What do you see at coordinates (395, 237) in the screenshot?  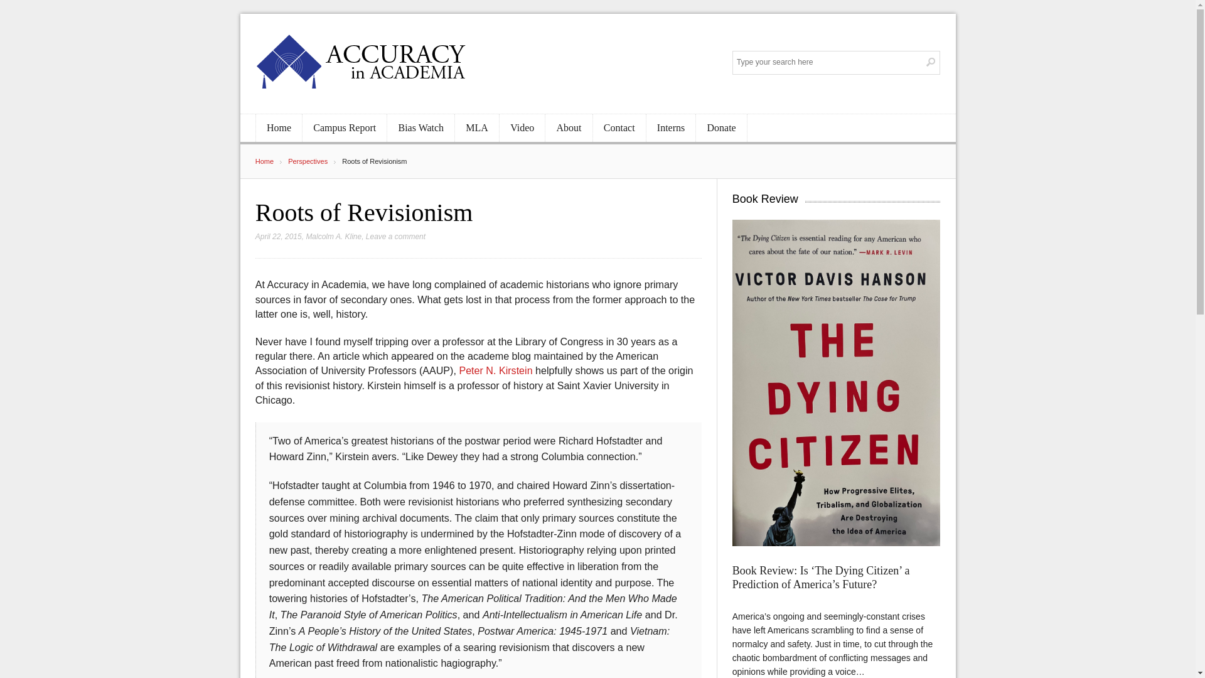 I see `Leave a comment` at bounding box center [395, 237].